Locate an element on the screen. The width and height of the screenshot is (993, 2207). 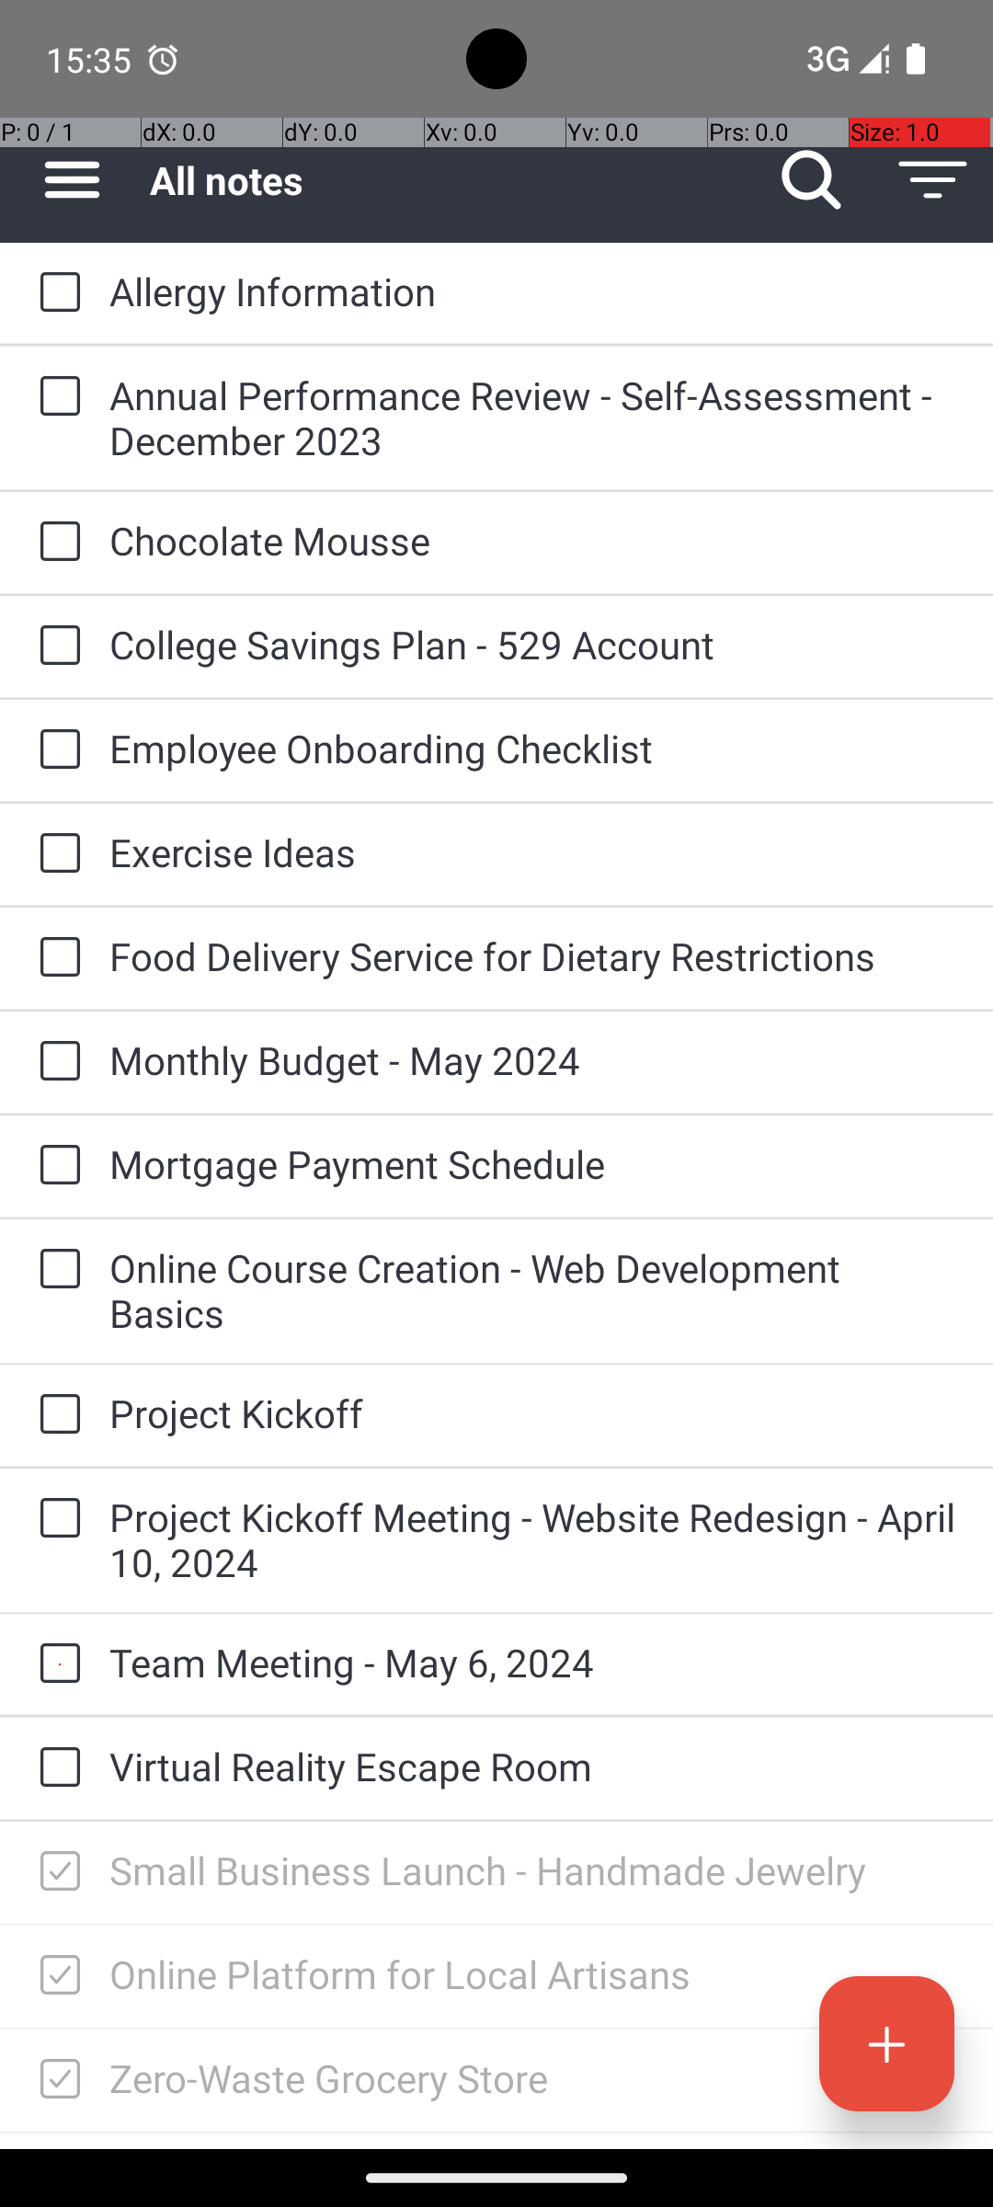
to-do: College Savings Plan - 529 Account is located at coordinates (55, 646).